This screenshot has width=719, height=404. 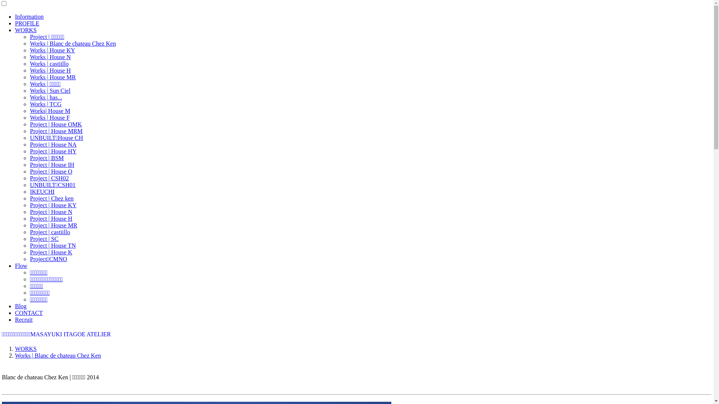 What do you see at coordinates (50, 70) in the screenshot?
I see `Works | House H` at bounding box center [50, 70].